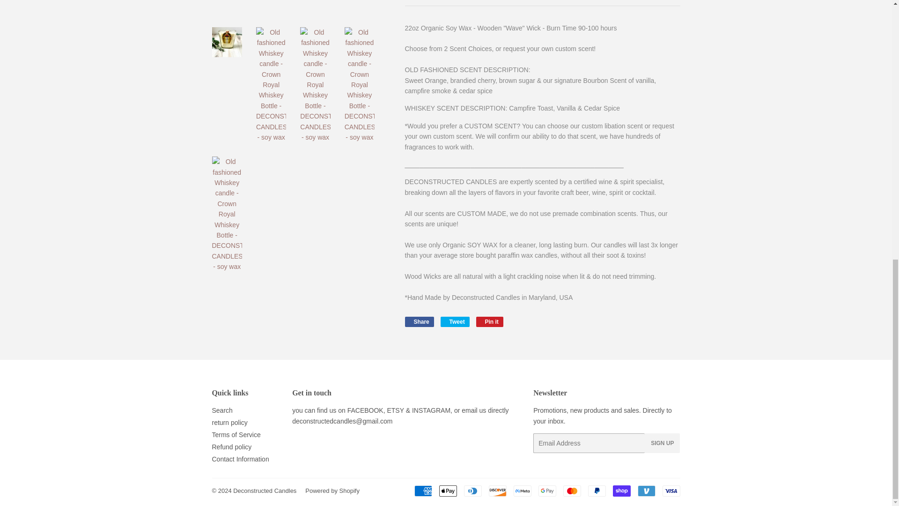 The height and width of the screenshot is (506, 899). What do you see at coordinates (419, 321) in the screenshot?
I see `Share on Facebook` at bounding box center [419, 321].